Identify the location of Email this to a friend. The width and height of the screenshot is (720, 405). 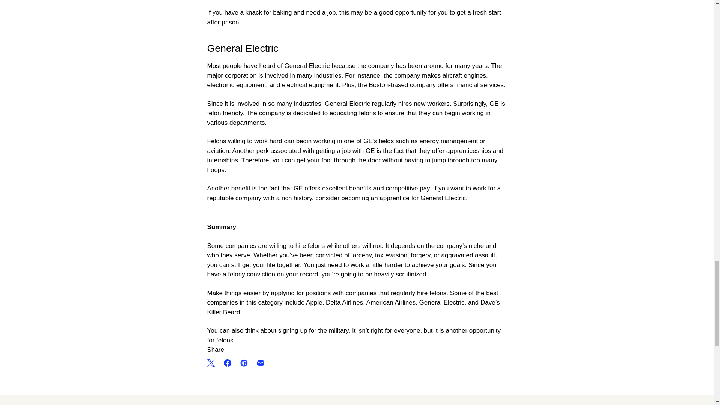
(260, 363).